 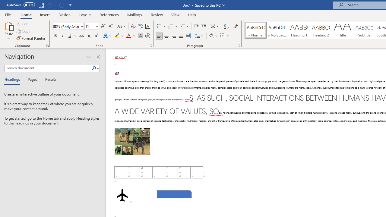 What do you see at coordinates (128, 36) in the screenshot?
I see `Font Color Red` at bounding box center [128, 36].